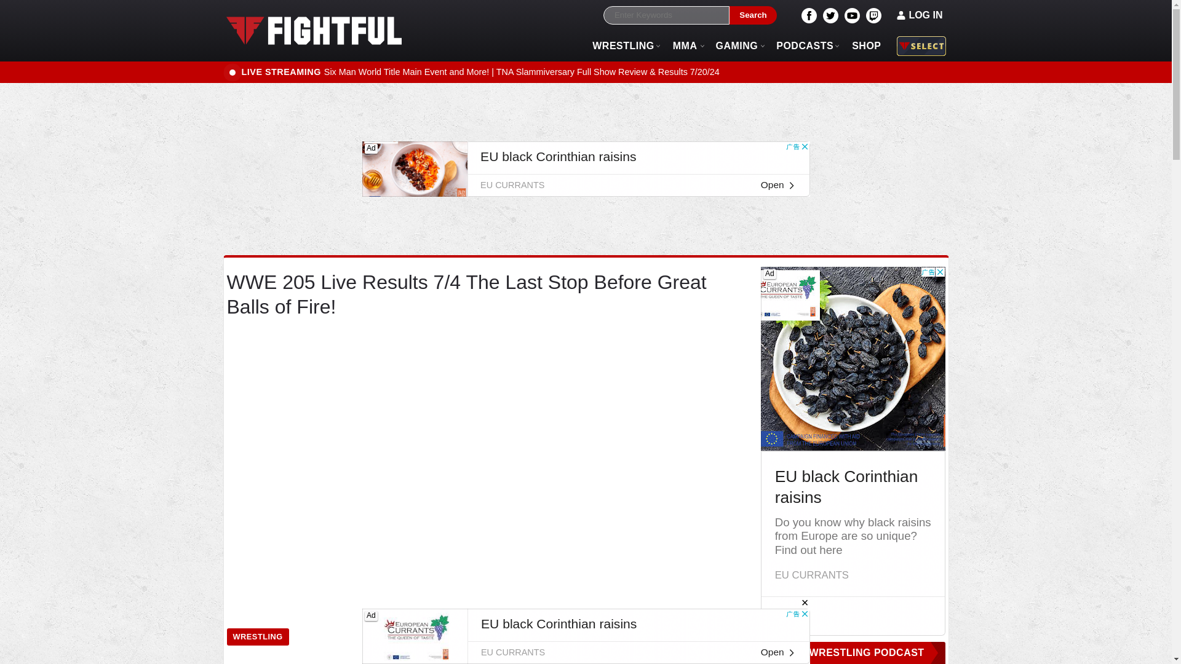  What do you see at coordinates (920, 15) in the screenshot?
I see `LOG IN` at bounding box center [920, 15].